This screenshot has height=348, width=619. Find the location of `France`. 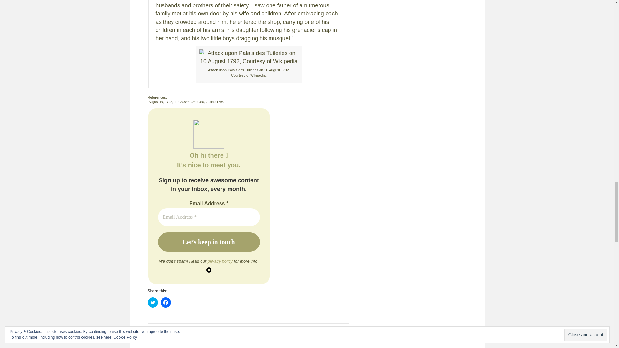

France is located at coordinates (175, 330).